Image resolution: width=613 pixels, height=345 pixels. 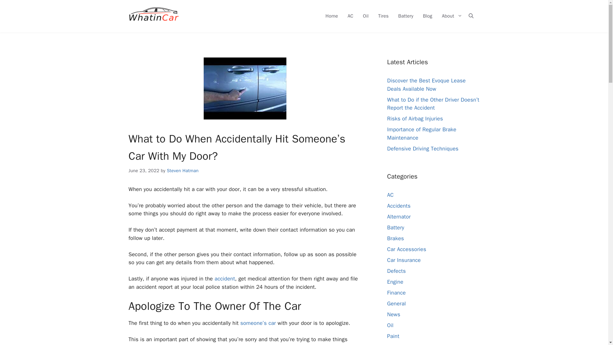 What do you see at coordinates (398, 206) in the screenshot?
I see `Accidents` at bounding box center [398, 206].